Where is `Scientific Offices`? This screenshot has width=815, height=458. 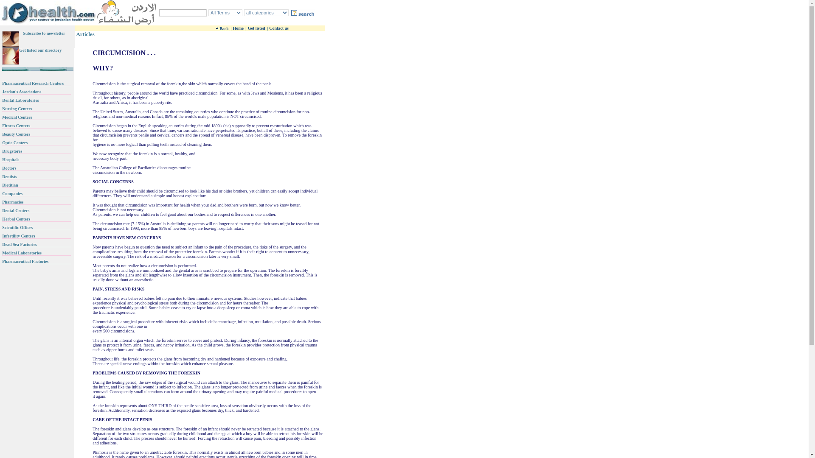 Scientific Offices is located at coordinates (17, 226).